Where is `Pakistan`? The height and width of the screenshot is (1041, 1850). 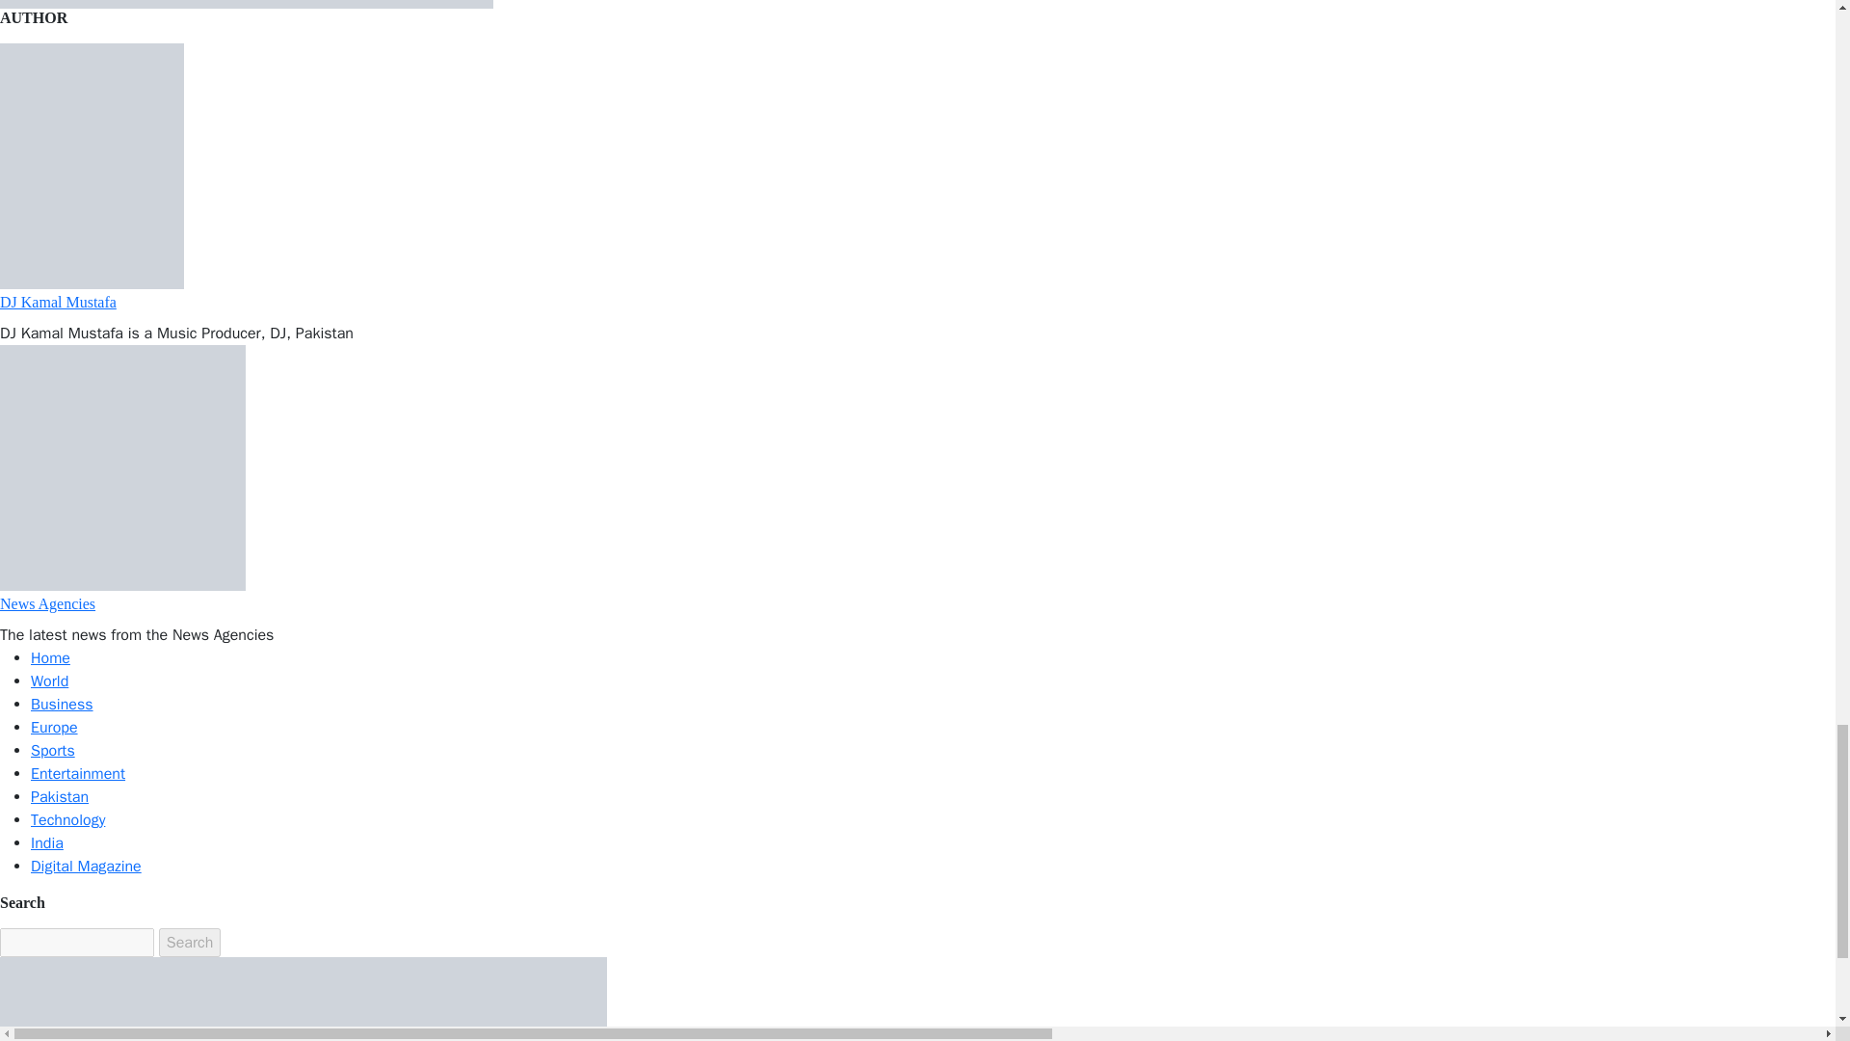 Pakistan is located at coordinates (60, 796).